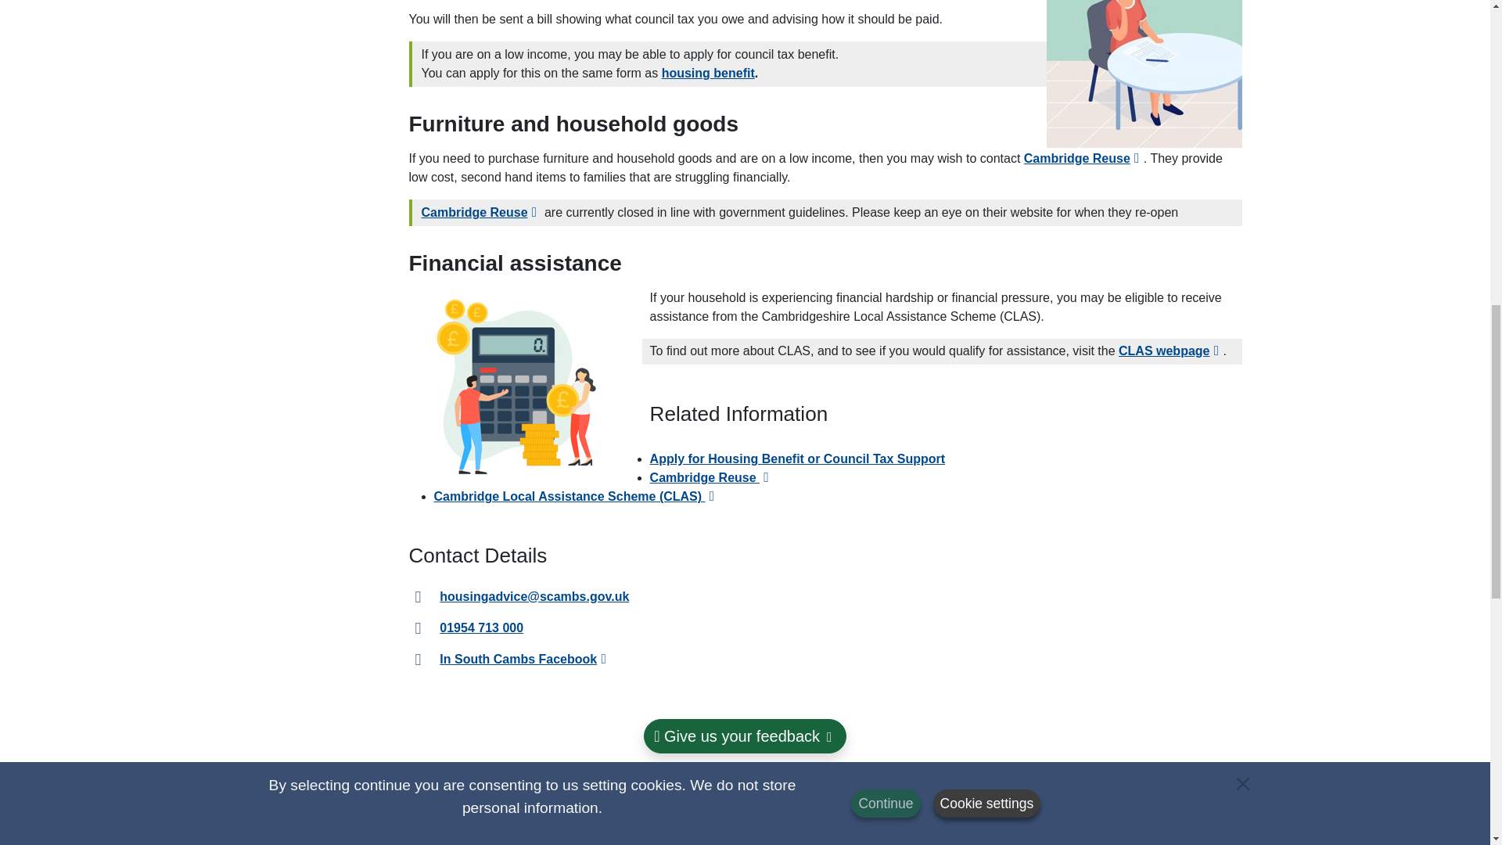 The height and width of the screenshot is (845, 1502). Describe the element at coordinates (1083, 158) in the screenshot. I see `Cambridge reuse` at that location.